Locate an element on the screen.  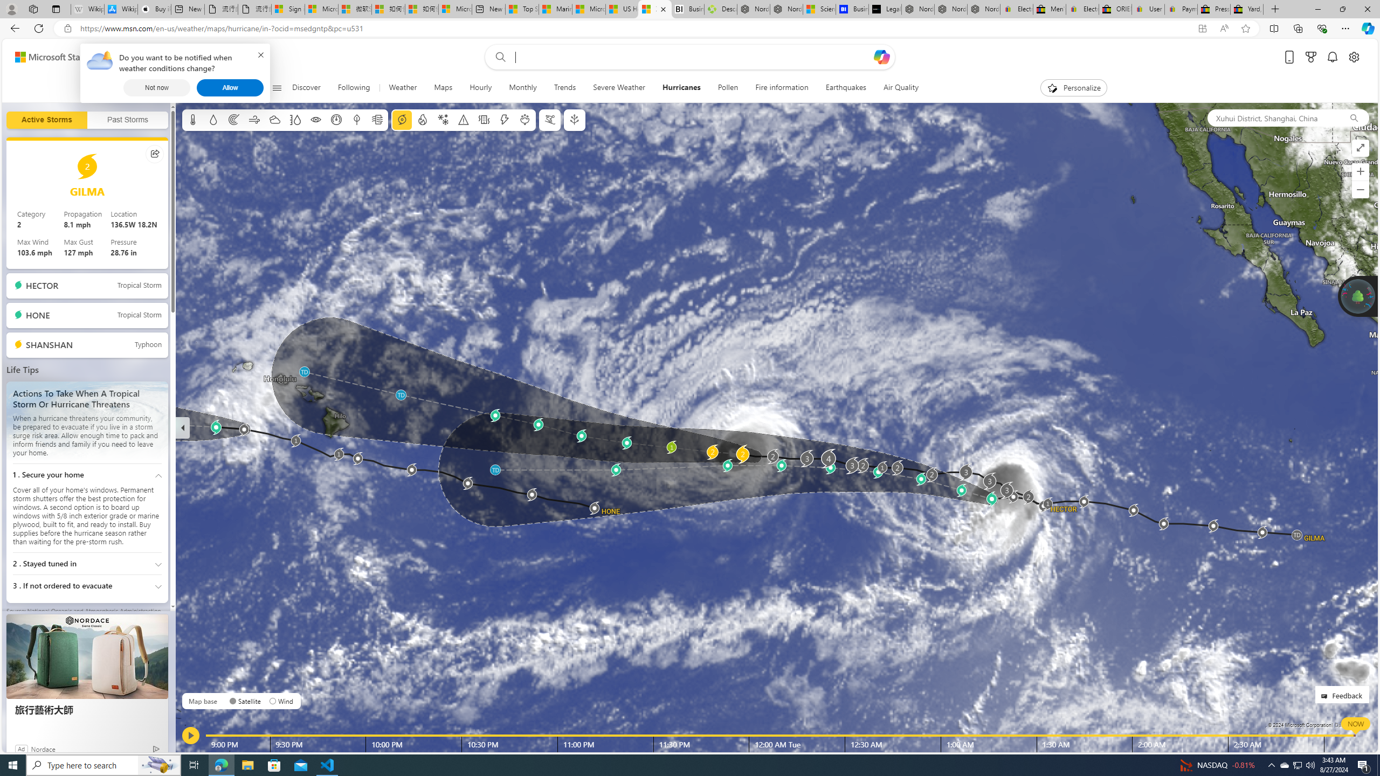
Join us in planting real trees to help our planet! is located at coordinates (1357, 295).